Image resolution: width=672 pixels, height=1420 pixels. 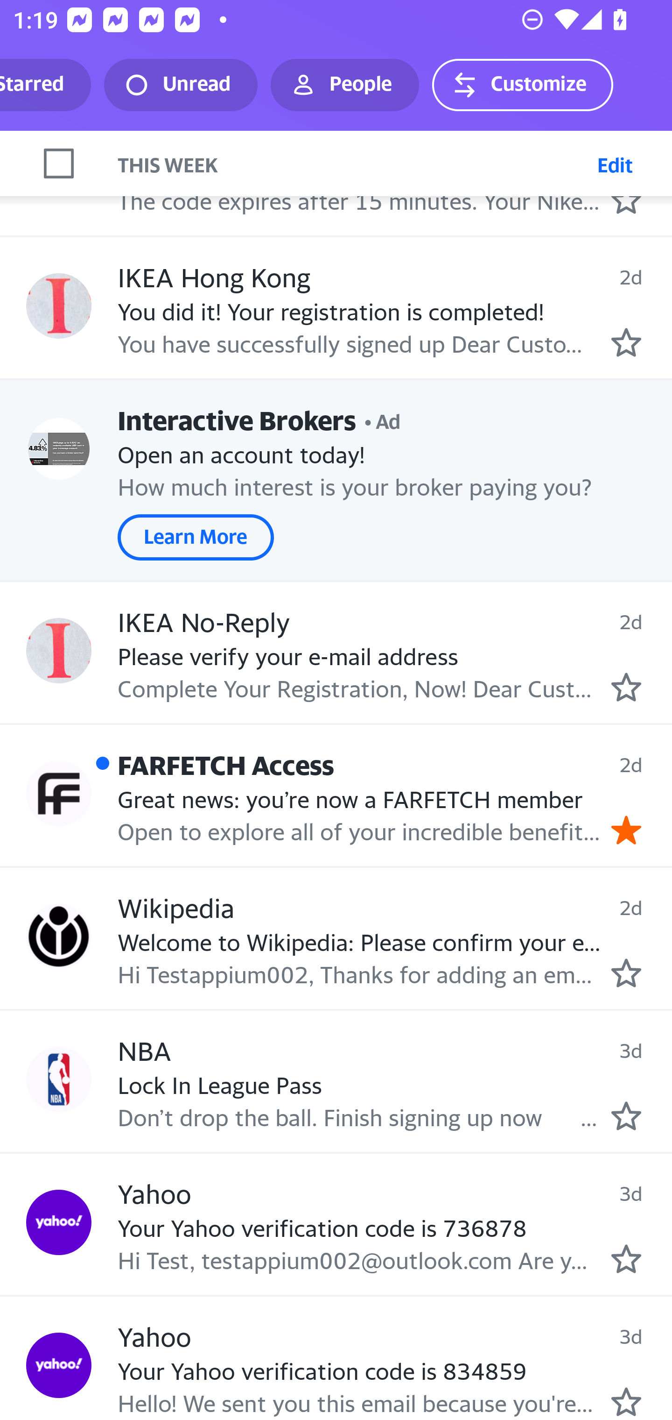 I want to click on Profile
FARFETCH Access, so click(x=59, y=794).